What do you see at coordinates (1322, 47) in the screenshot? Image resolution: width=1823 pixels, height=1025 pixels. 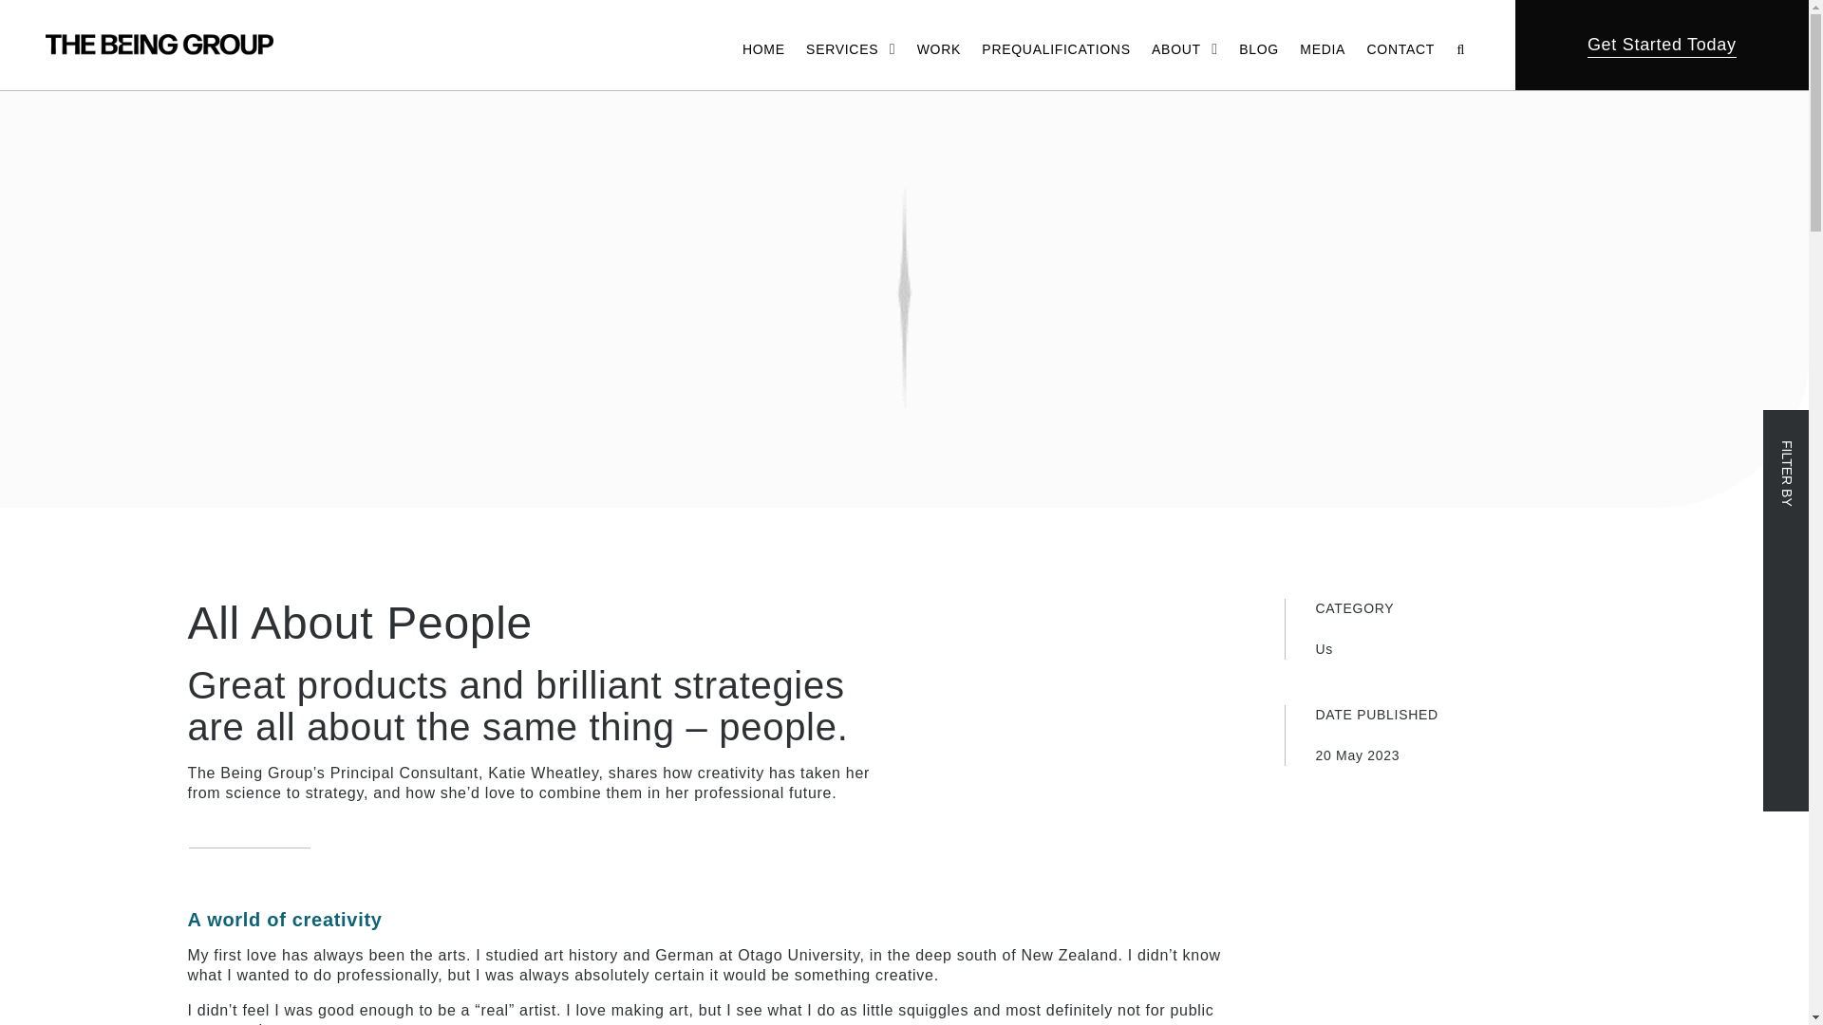 I see `MEDIA` at bounding box center [1322, 47].